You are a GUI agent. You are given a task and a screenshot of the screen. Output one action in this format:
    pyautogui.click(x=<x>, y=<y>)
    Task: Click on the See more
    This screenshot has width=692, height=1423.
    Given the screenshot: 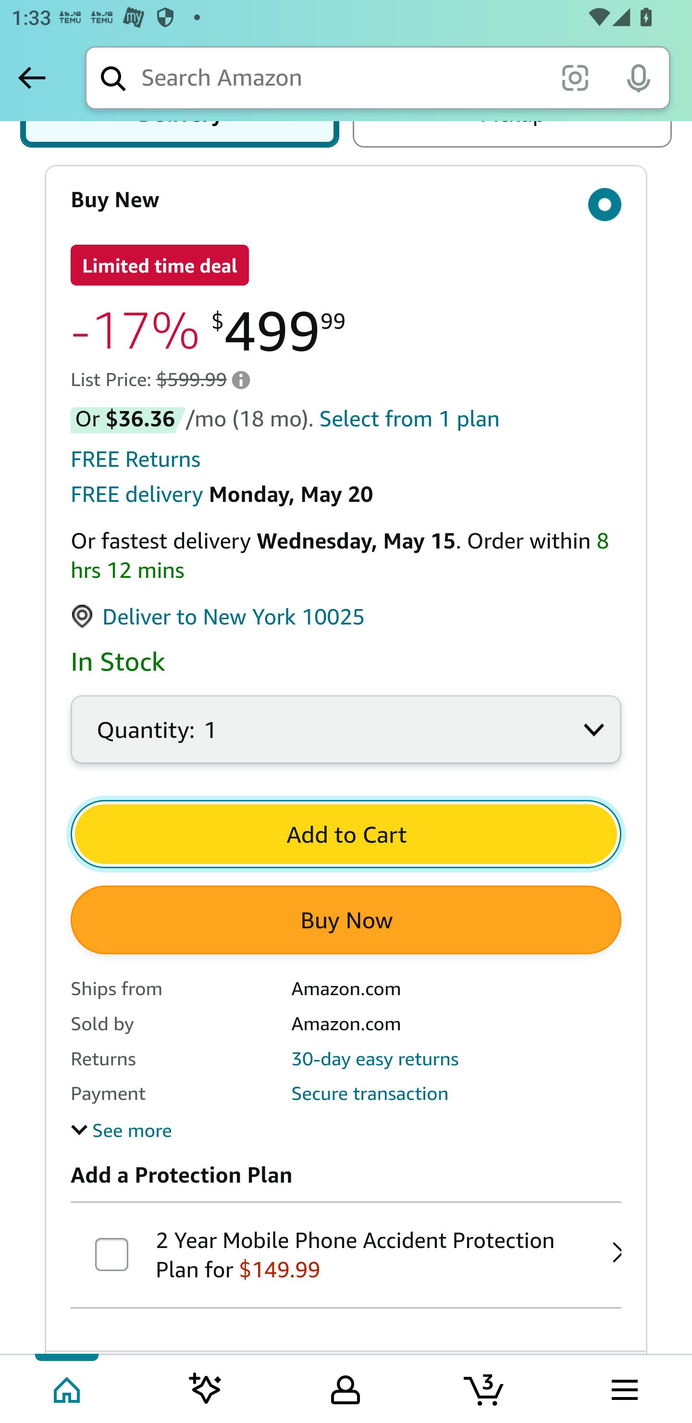 What is the action you would take?
    pyautogui.click(x=122, y=1130)
    